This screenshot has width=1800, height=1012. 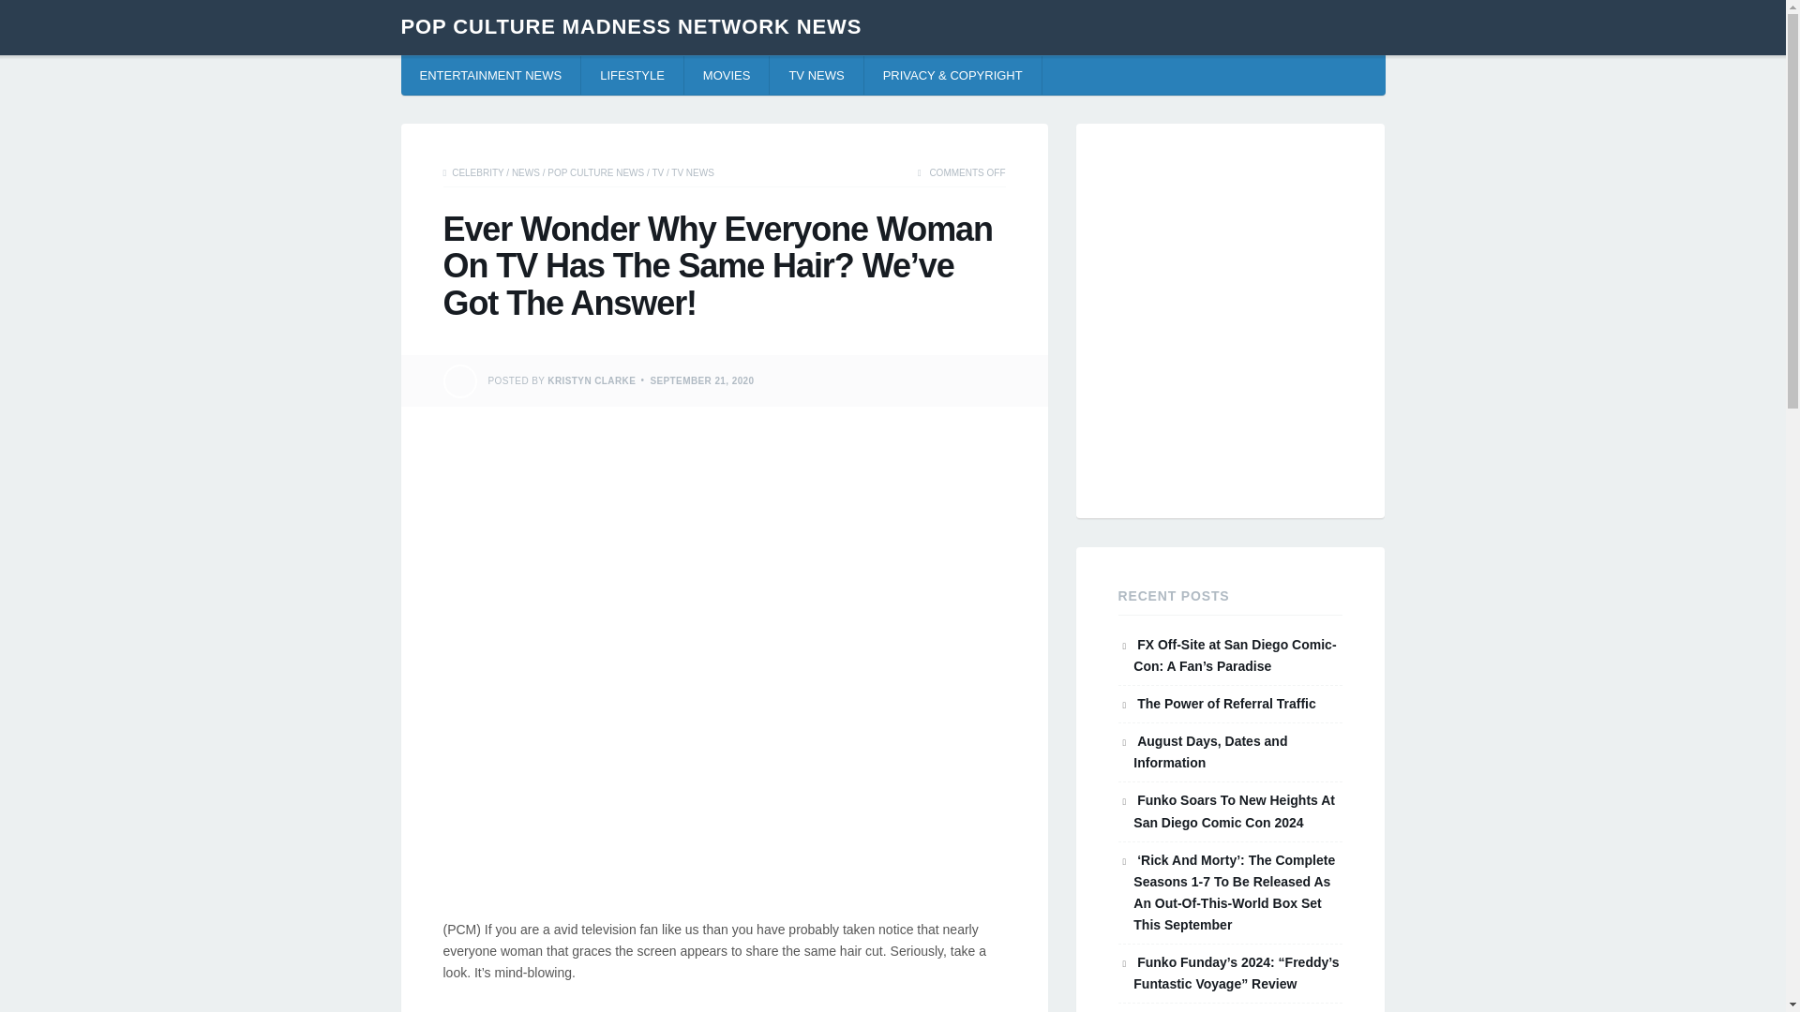 What do you see at coordinates (693, 172) in the screenshot?
I see `TV NEWS` at bounding box center [693, 172].